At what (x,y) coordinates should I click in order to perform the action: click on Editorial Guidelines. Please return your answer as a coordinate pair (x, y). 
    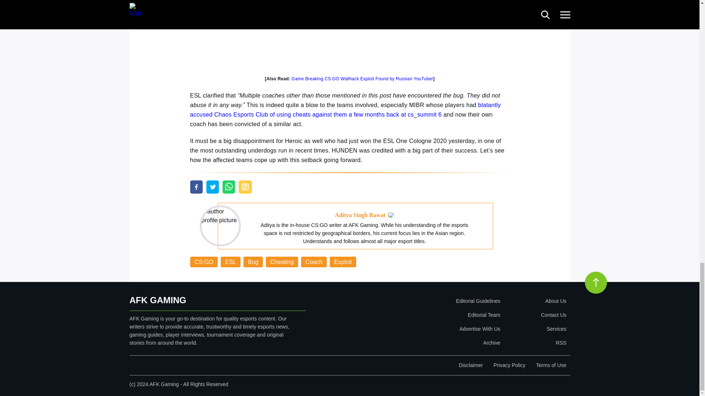
    Looking at the image, I should click on (435, 301).